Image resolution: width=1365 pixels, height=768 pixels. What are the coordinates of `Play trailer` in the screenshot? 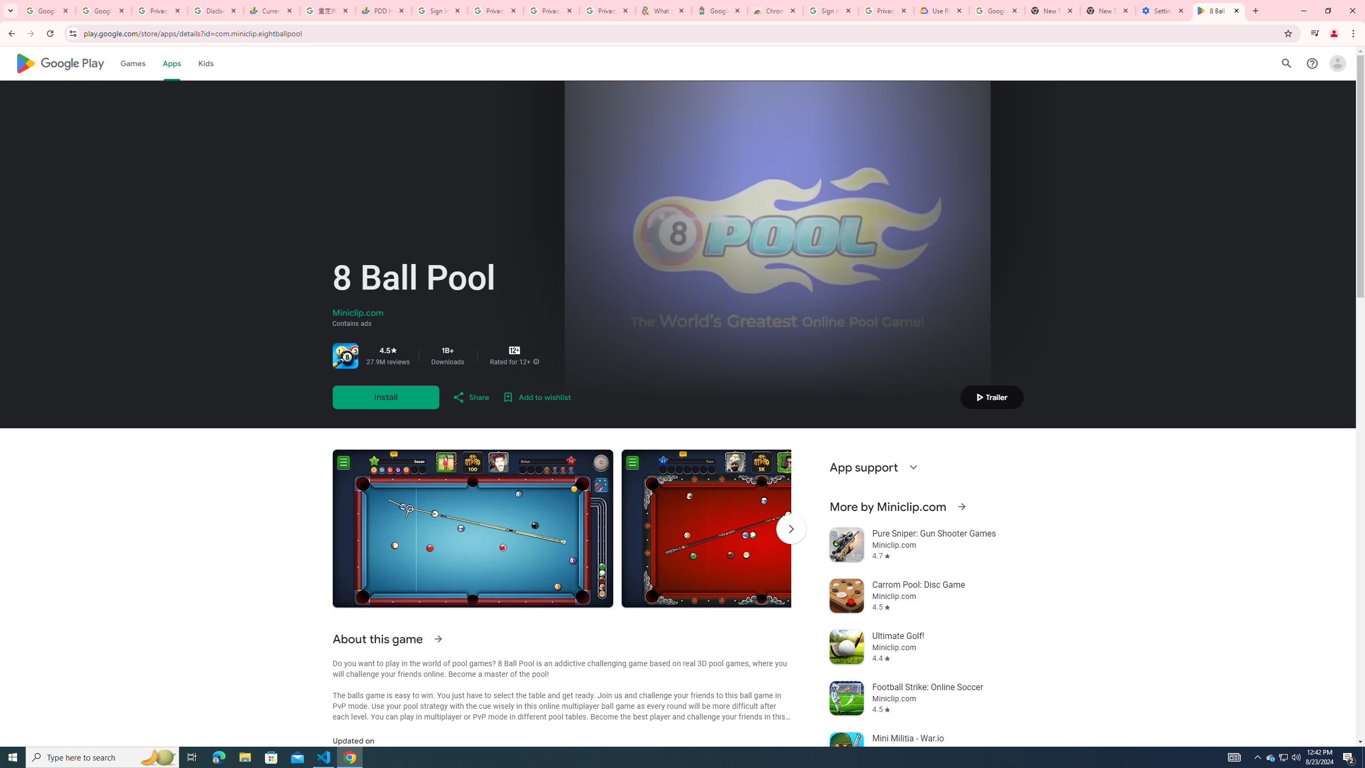 It's located at (992, 397).